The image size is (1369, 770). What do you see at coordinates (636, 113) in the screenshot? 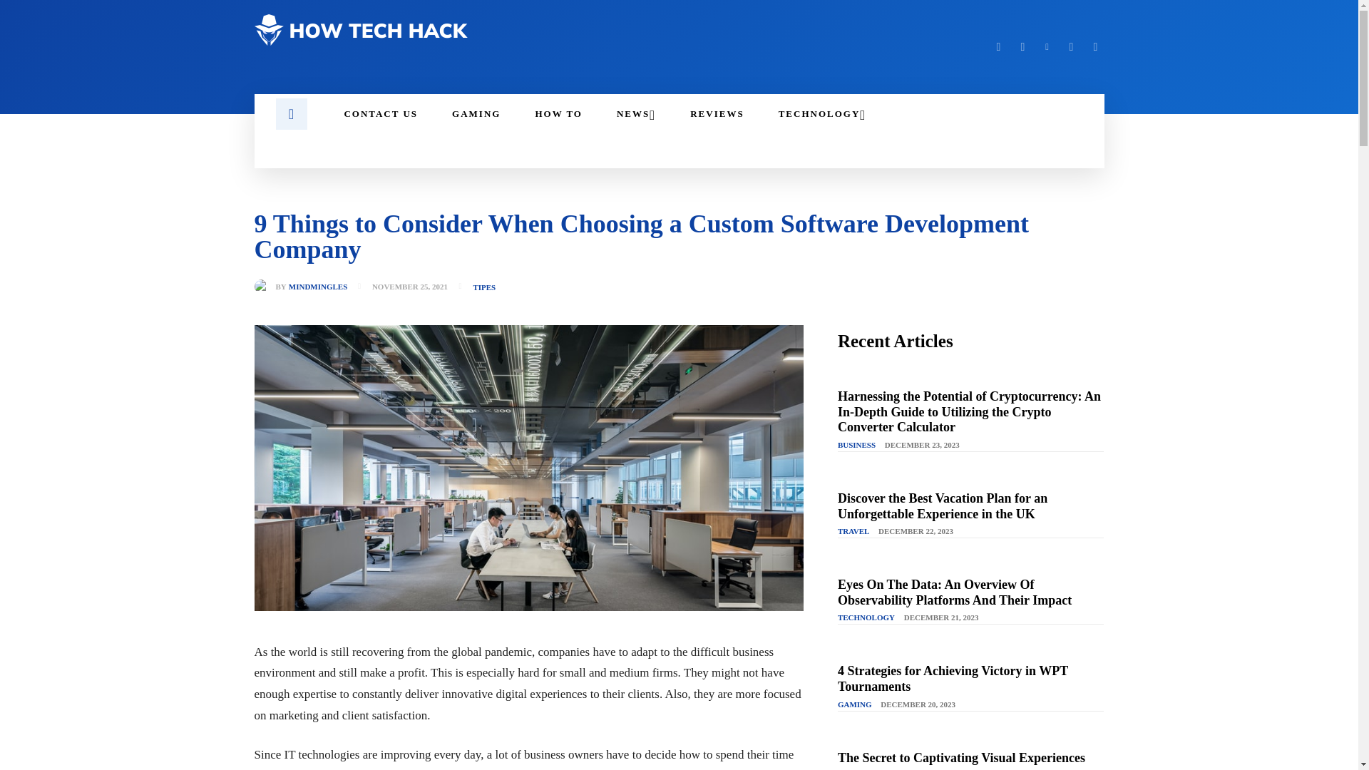
I see `NEWS` at bounding box center [636, 113].